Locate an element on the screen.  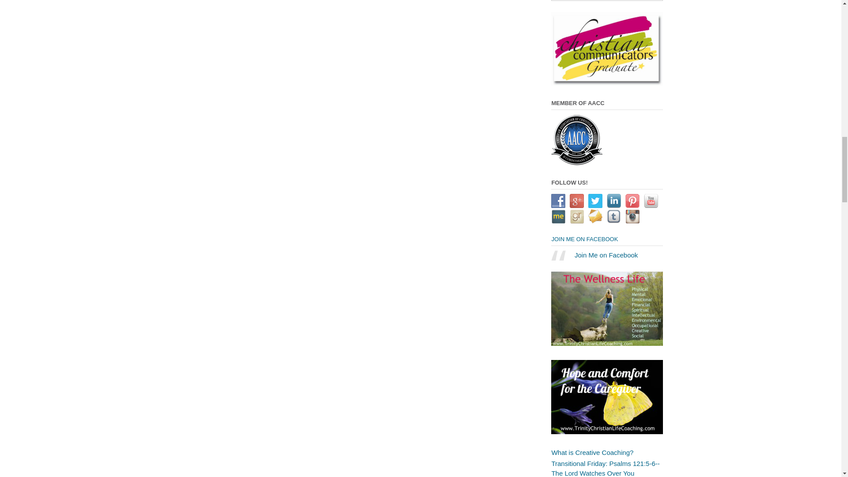
Follow Us on Tumblr is located at coordinates (614, 216).